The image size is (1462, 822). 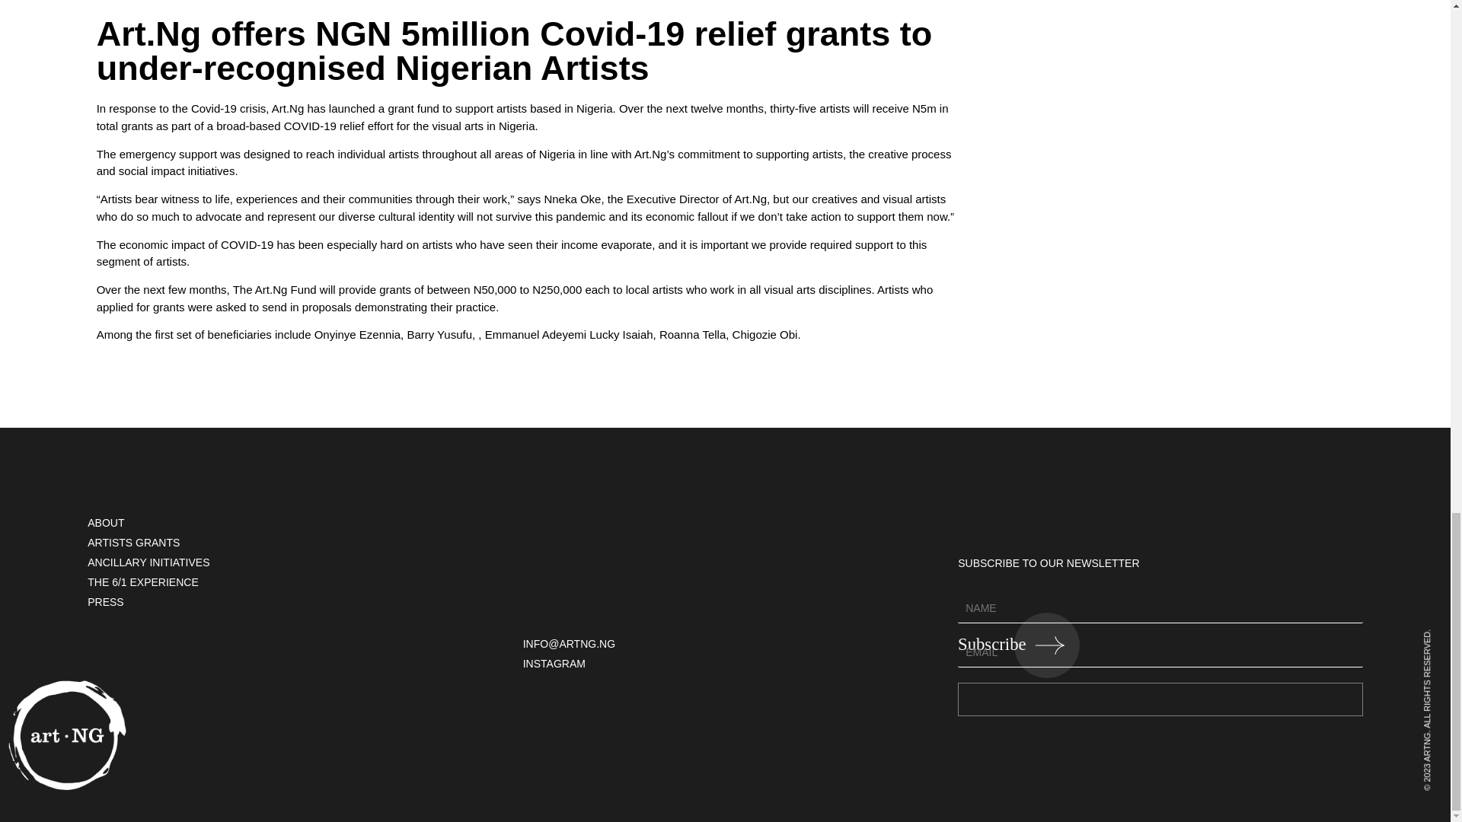 What do you see at coordinates (725, 664) in the screenshot?
I see `INSTAGRAM` at bounding box center [725, 664].